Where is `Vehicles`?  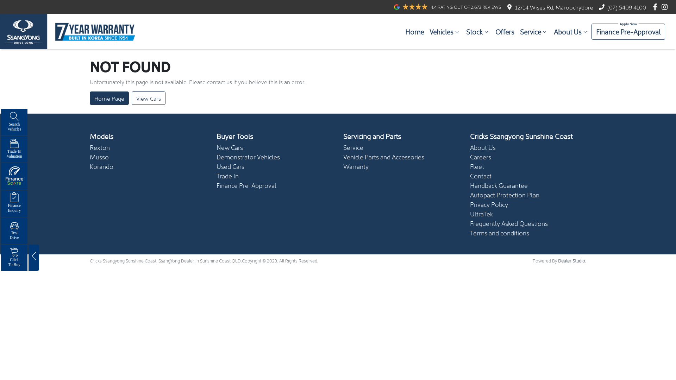 Vehicles is located at coordinates (445, 32).